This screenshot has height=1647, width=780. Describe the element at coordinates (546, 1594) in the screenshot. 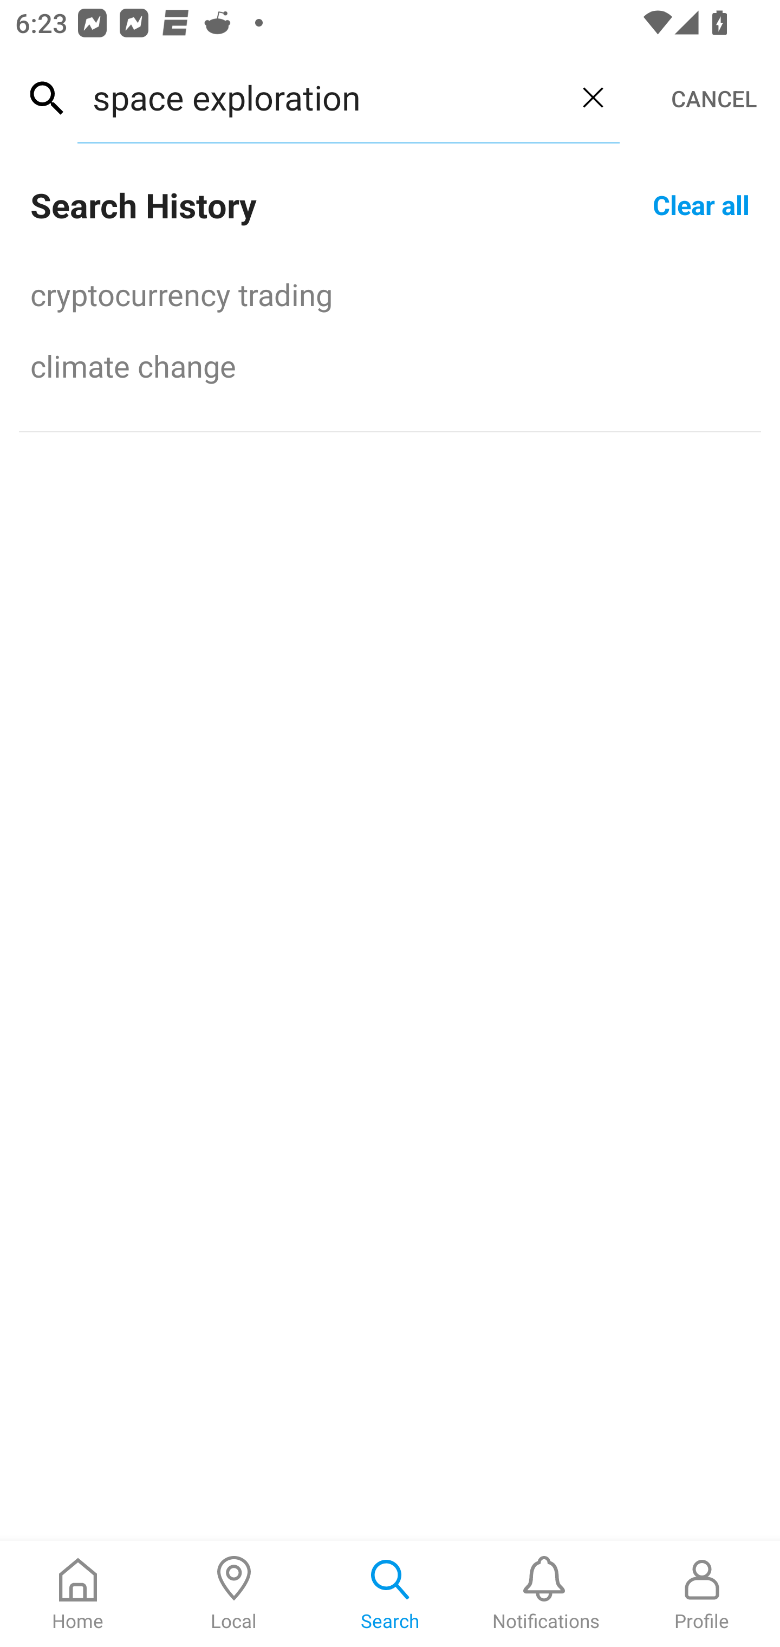

I see `Notifications` at that location.